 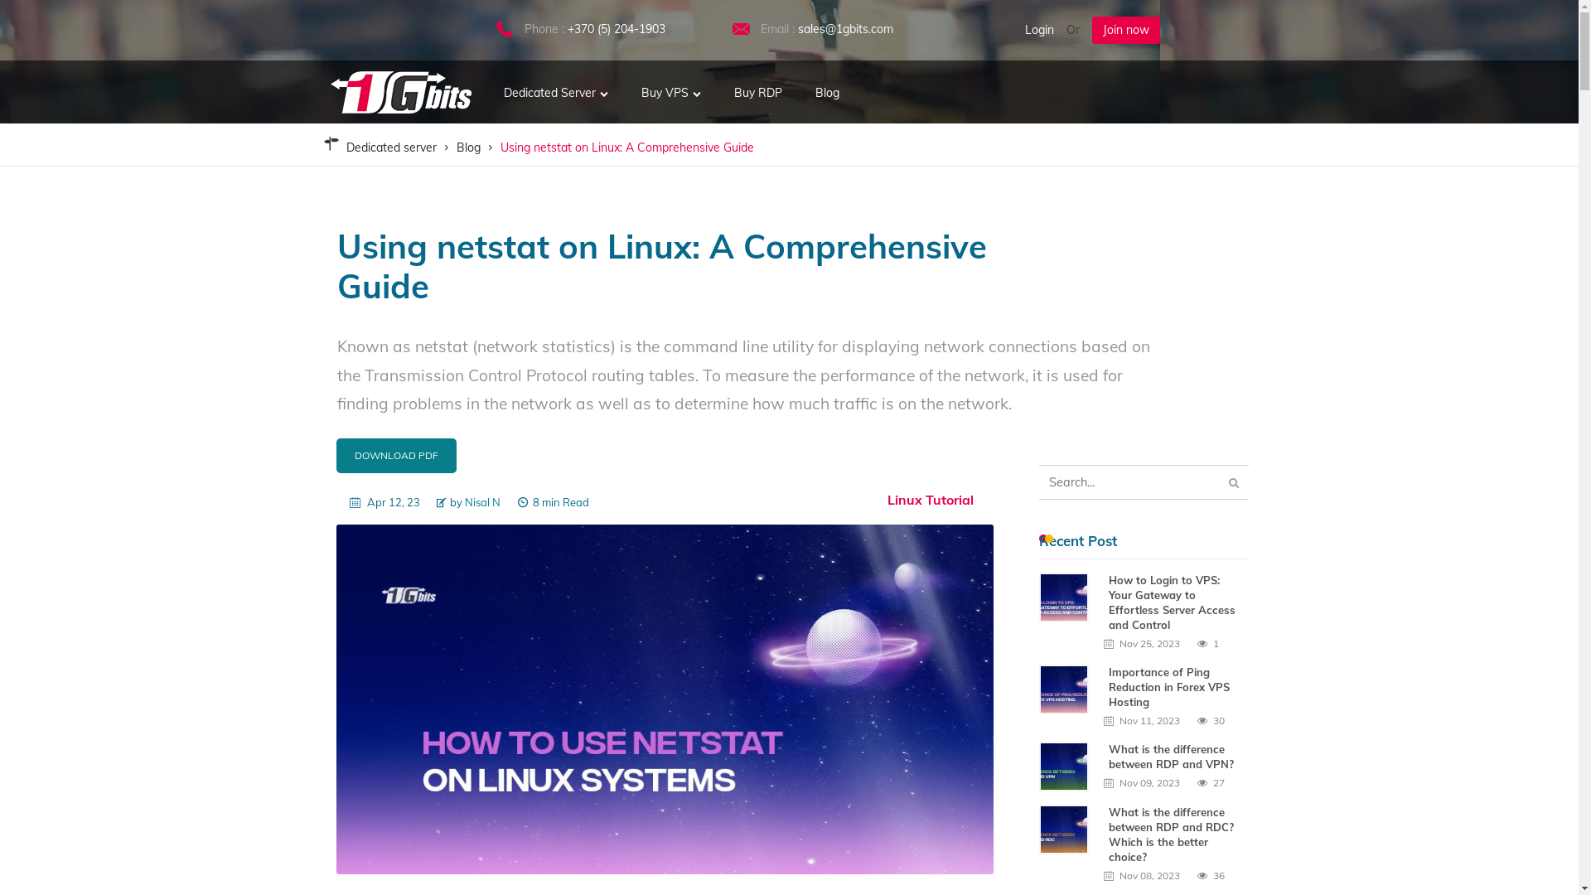 I want to click on Buy RDP, so click(x=758, y=89).